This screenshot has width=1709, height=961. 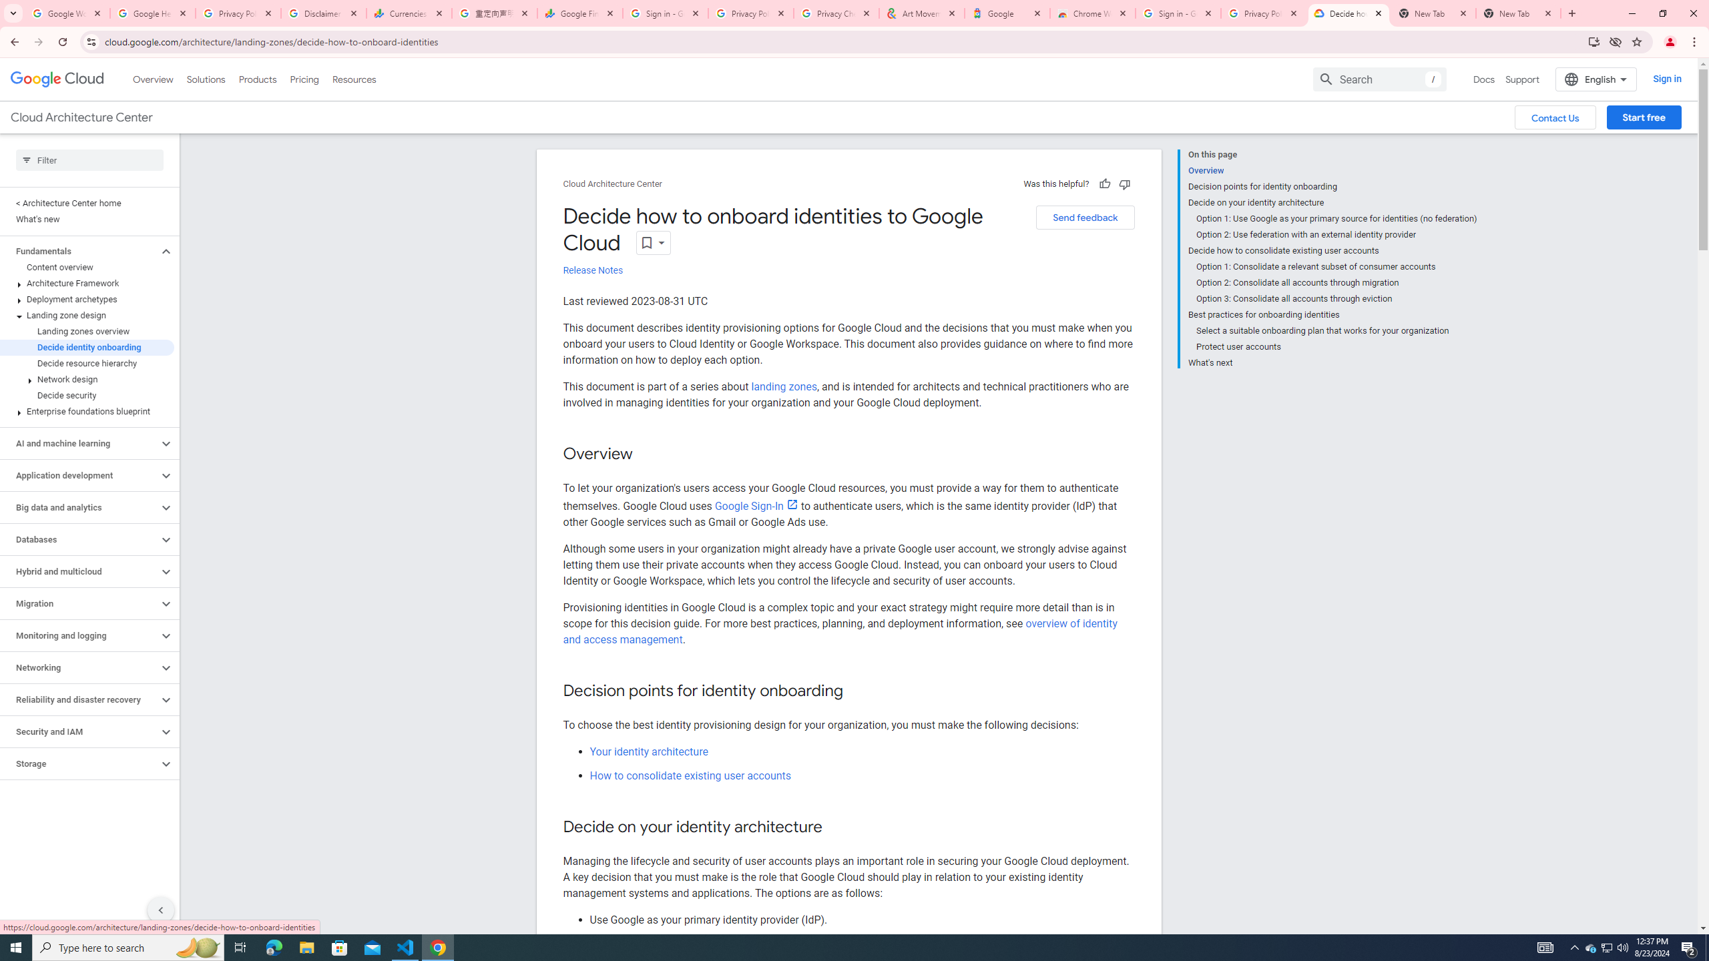 I want to click on Protect user accounts, so click(x=1336, y=347).